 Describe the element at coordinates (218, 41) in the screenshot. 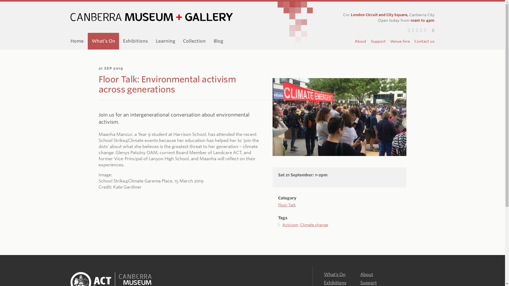

I see `Blog` at that location.